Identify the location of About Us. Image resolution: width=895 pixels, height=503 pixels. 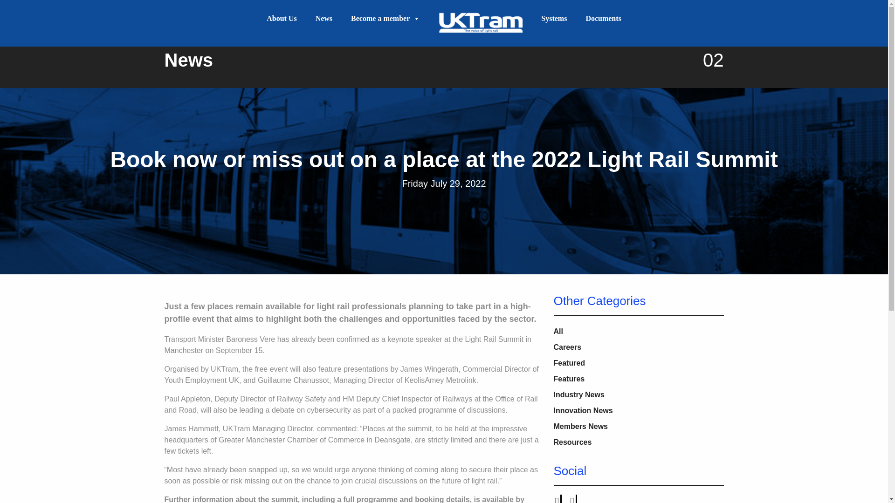
(282, 19).